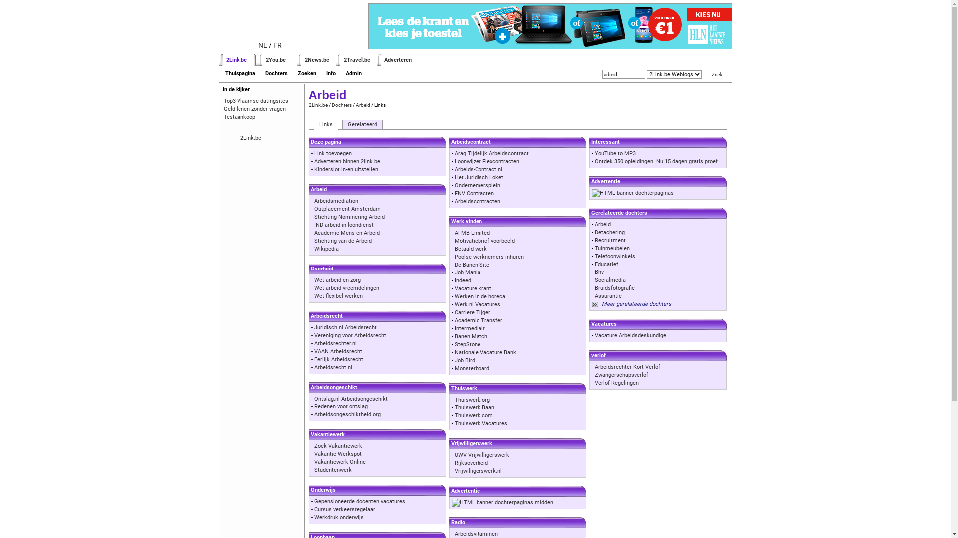 The height and width of the screenshot is (538, 958). Describe the element at coordinates (468, 345) in the screenshot. I see `StepStone` at that location.